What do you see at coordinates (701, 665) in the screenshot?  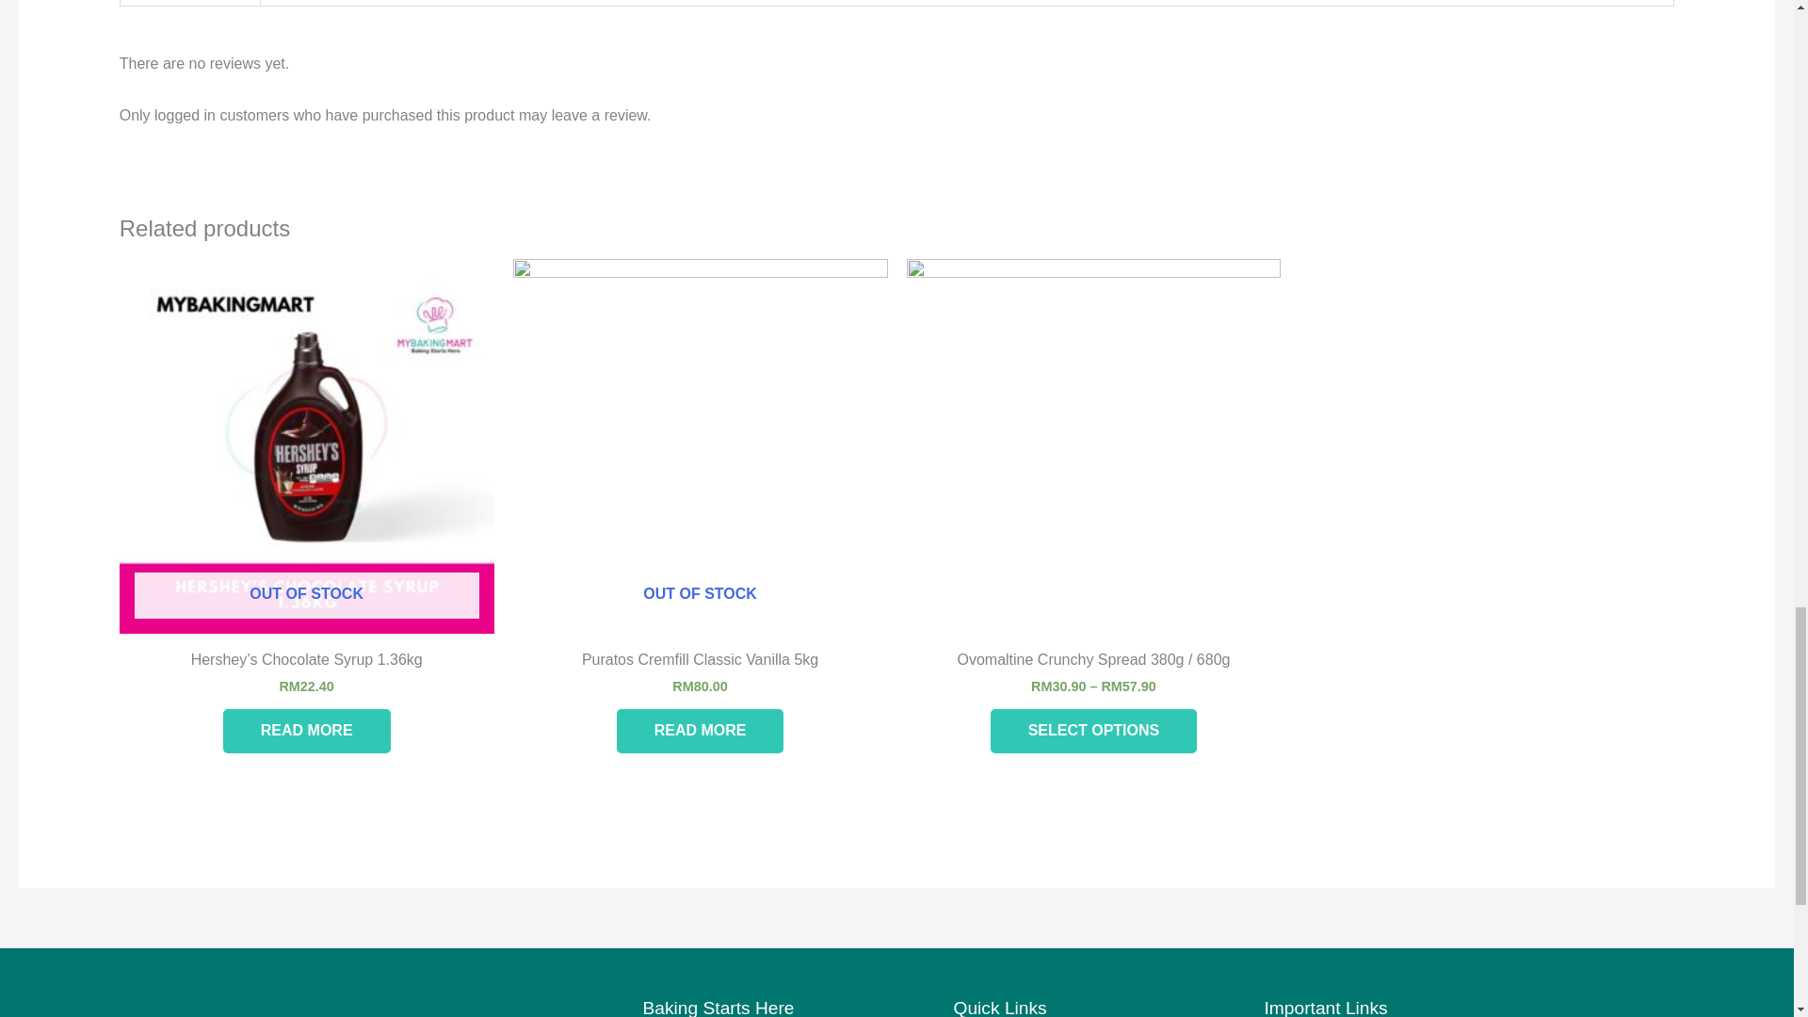 I see `Puratos Cremfill Classic Vanilla 5kg` at bounding box center [701, 665].